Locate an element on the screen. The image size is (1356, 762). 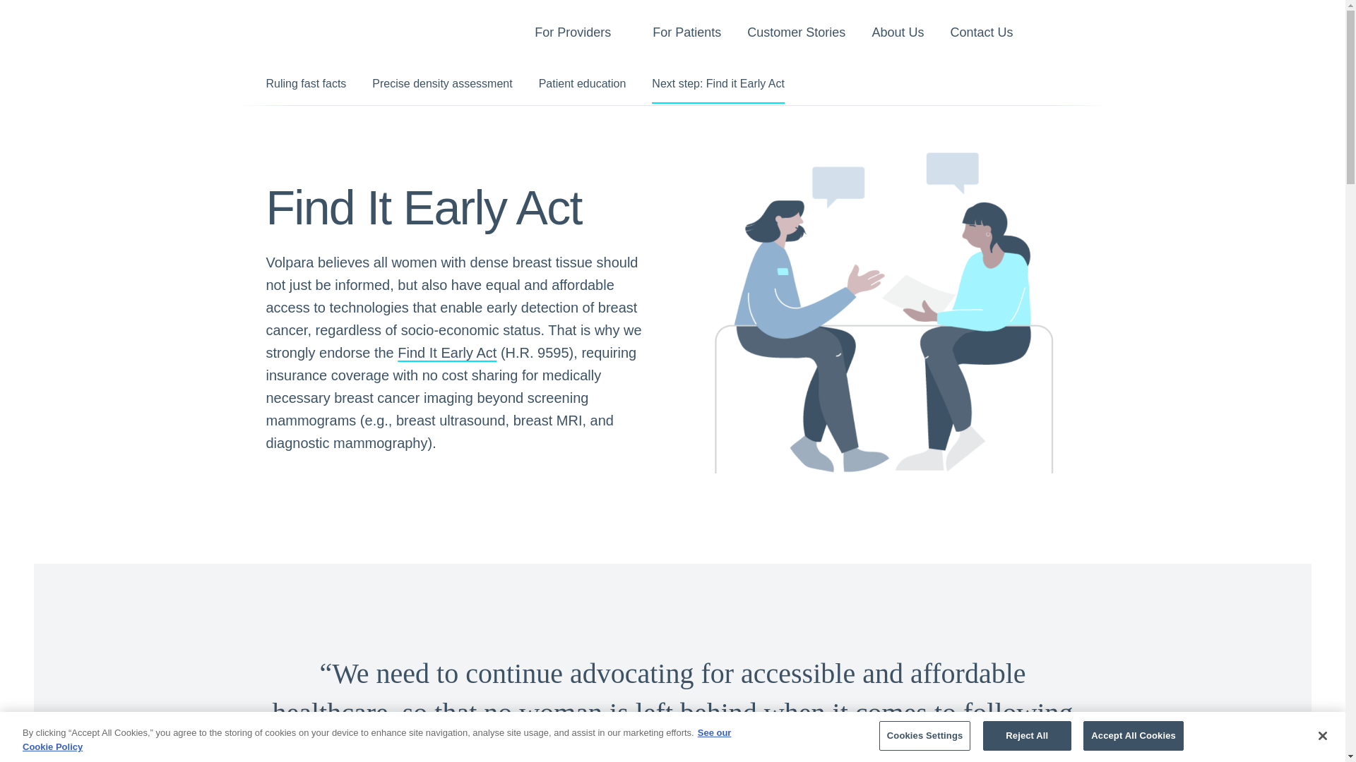
Magnifying glass is located at coordinates (1059, 35).